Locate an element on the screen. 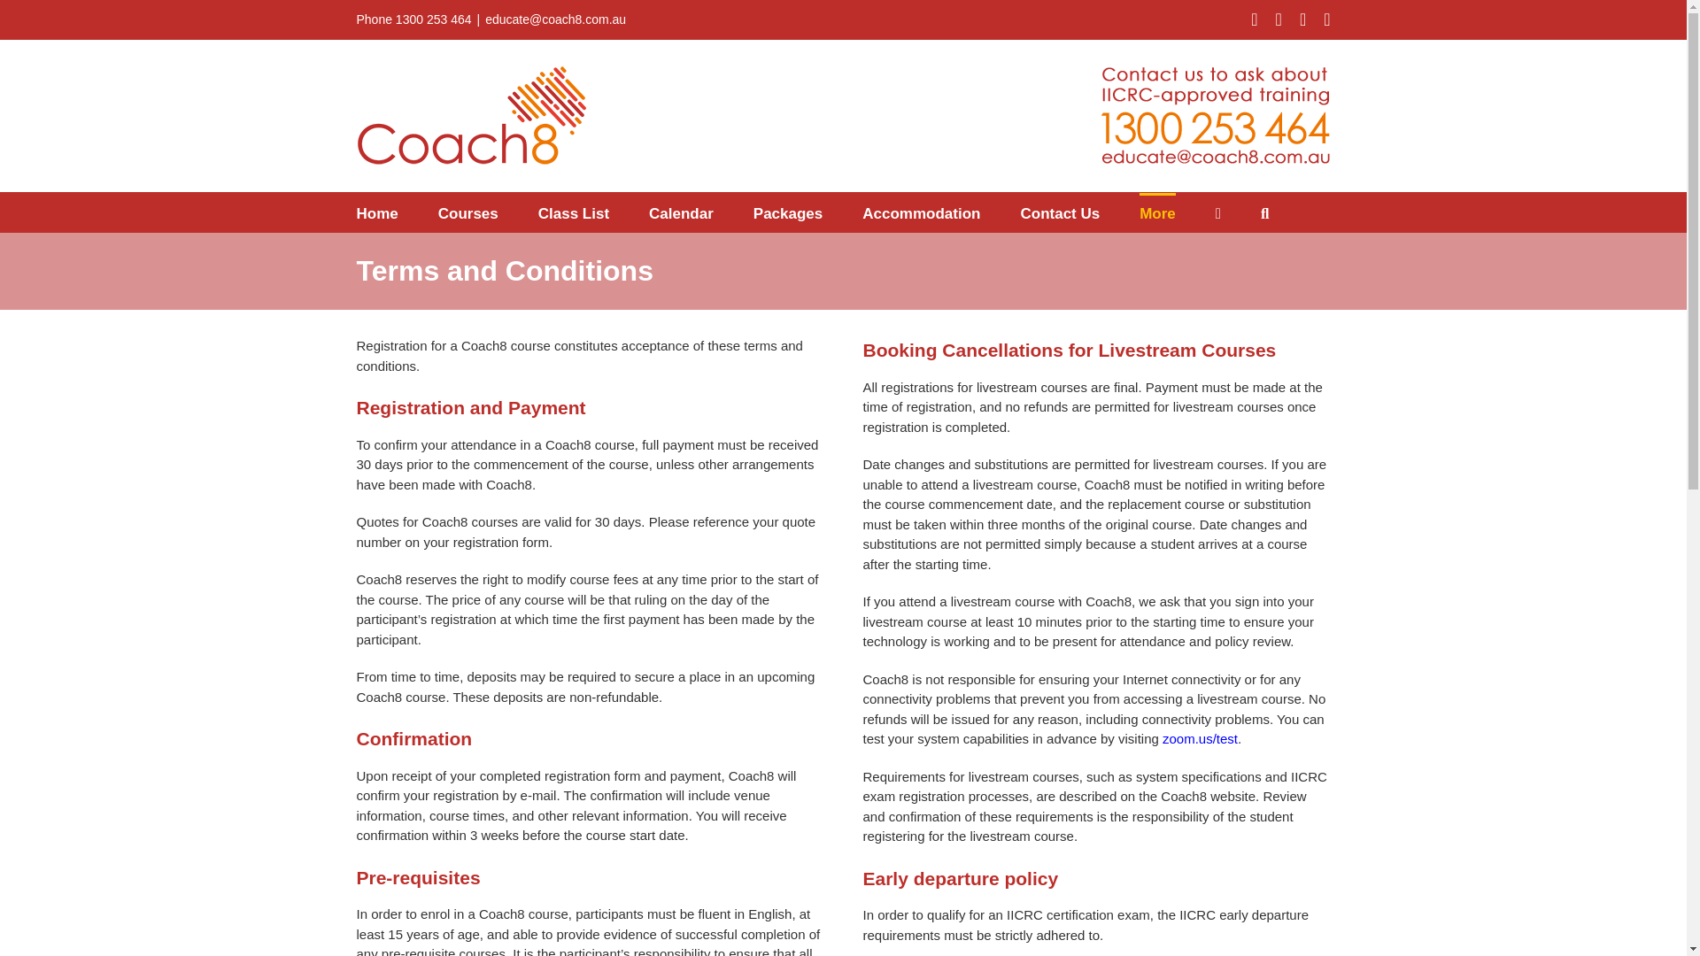  Home is located at coordinates (376, 212).